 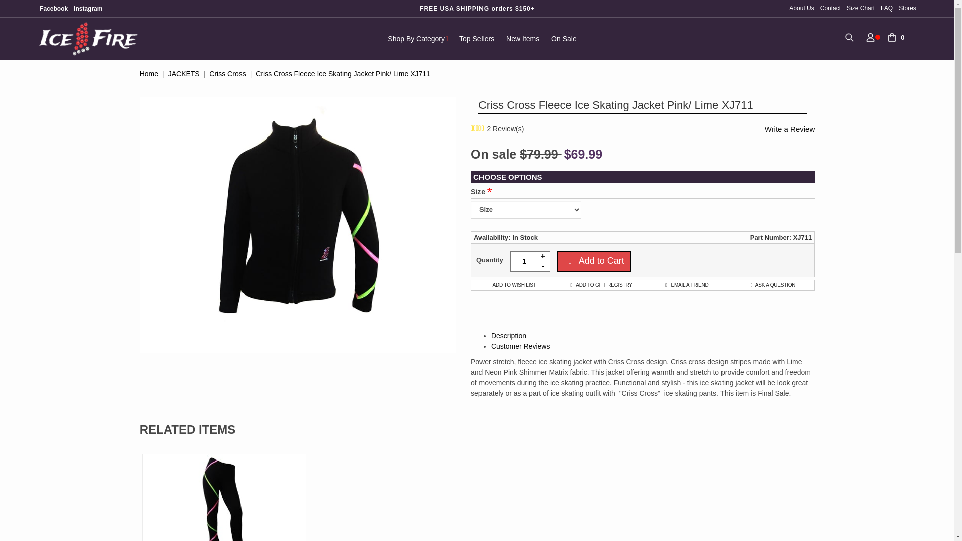 I want to click on Instagram, so click(x=87, y=8).